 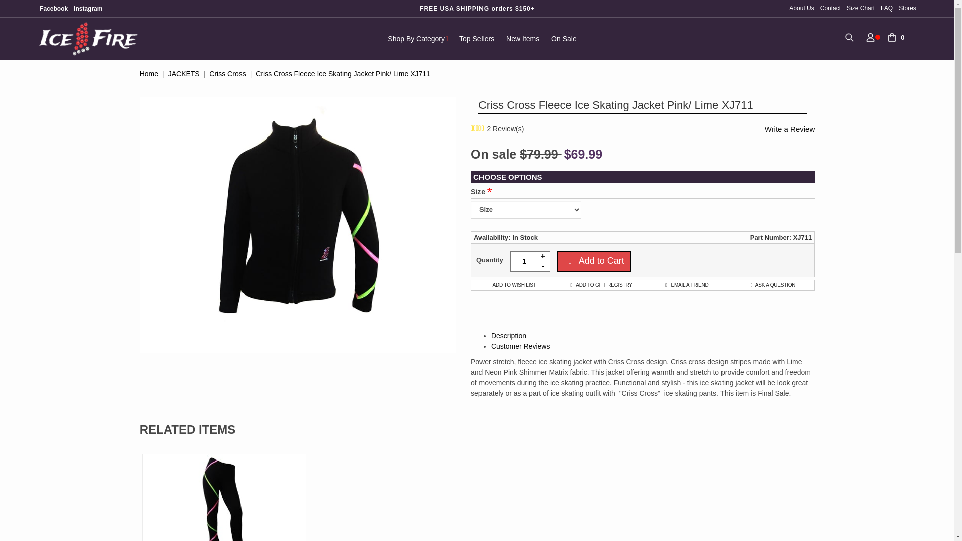 I want to click on Instagram, so click(x=87, y=8).